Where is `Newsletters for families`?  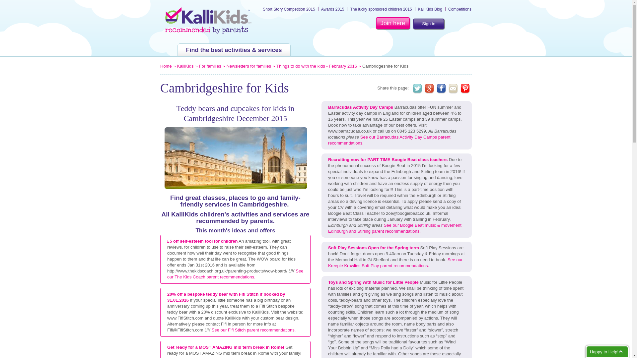
Newsletters for families is located at coordinates (249, 66).